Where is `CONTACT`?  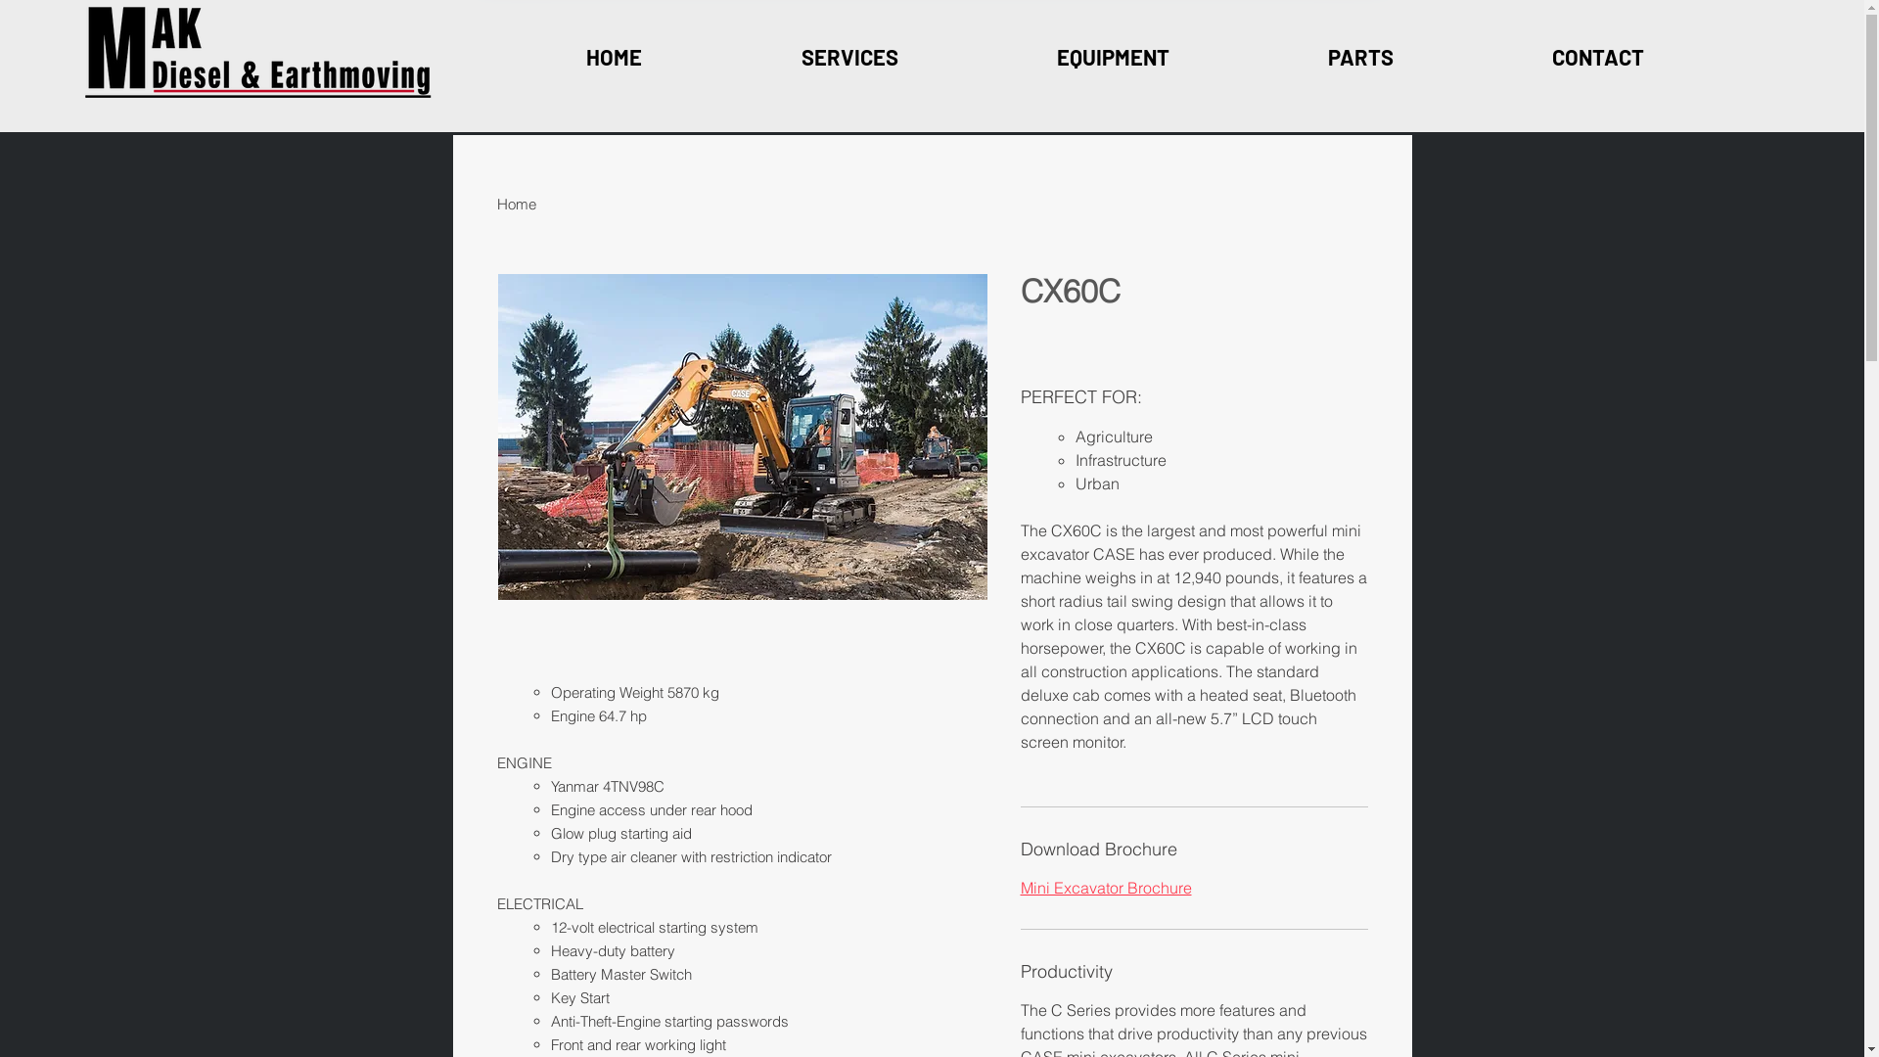 CONTACT is located at coordinates (1597, 57).